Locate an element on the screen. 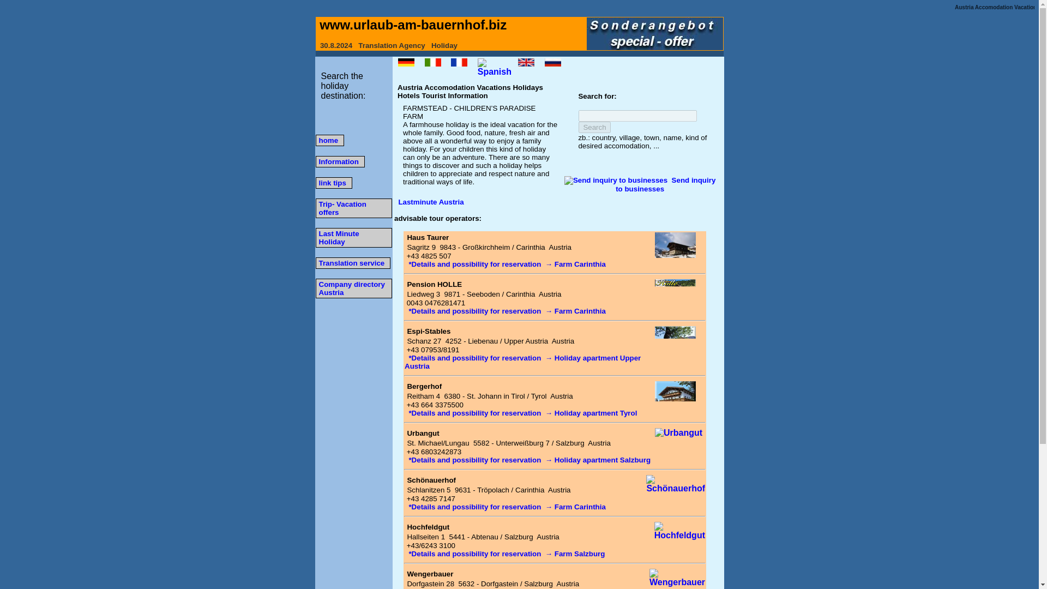  Search is located at coordinates (594, 127).